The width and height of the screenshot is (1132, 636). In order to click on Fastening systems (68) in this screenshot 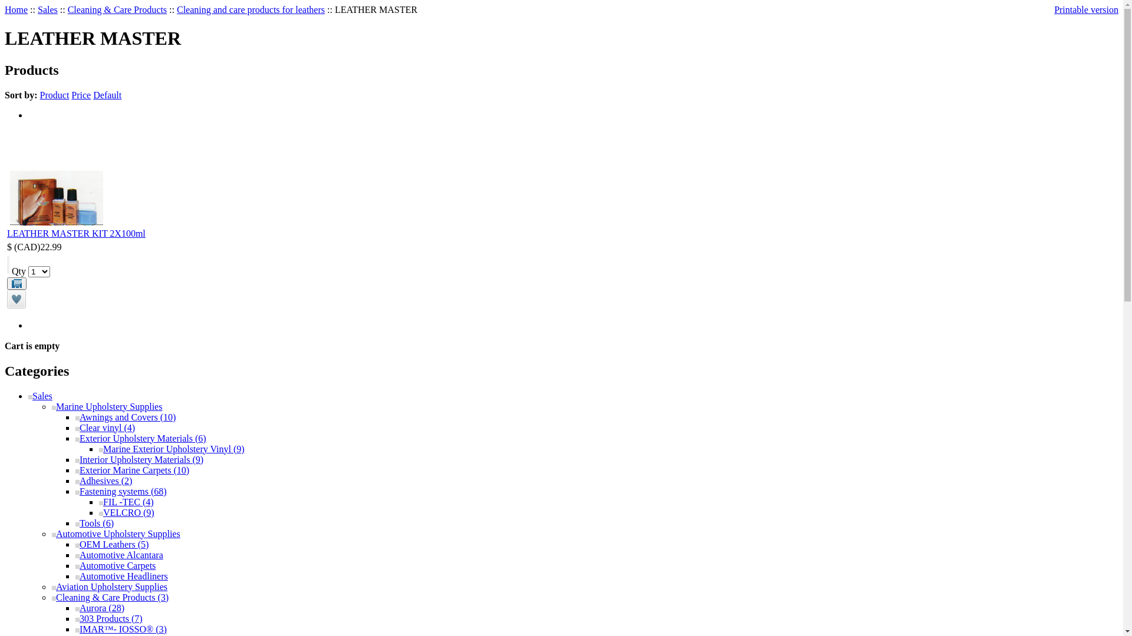, I will do `click(121, 491)`.